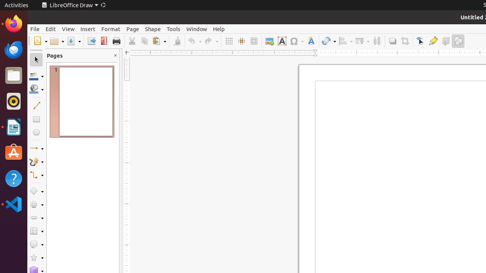 The image size is (486, 273). Describe the element at coordinates (132, 41) in the screenshot. I see `Cut` at that location.